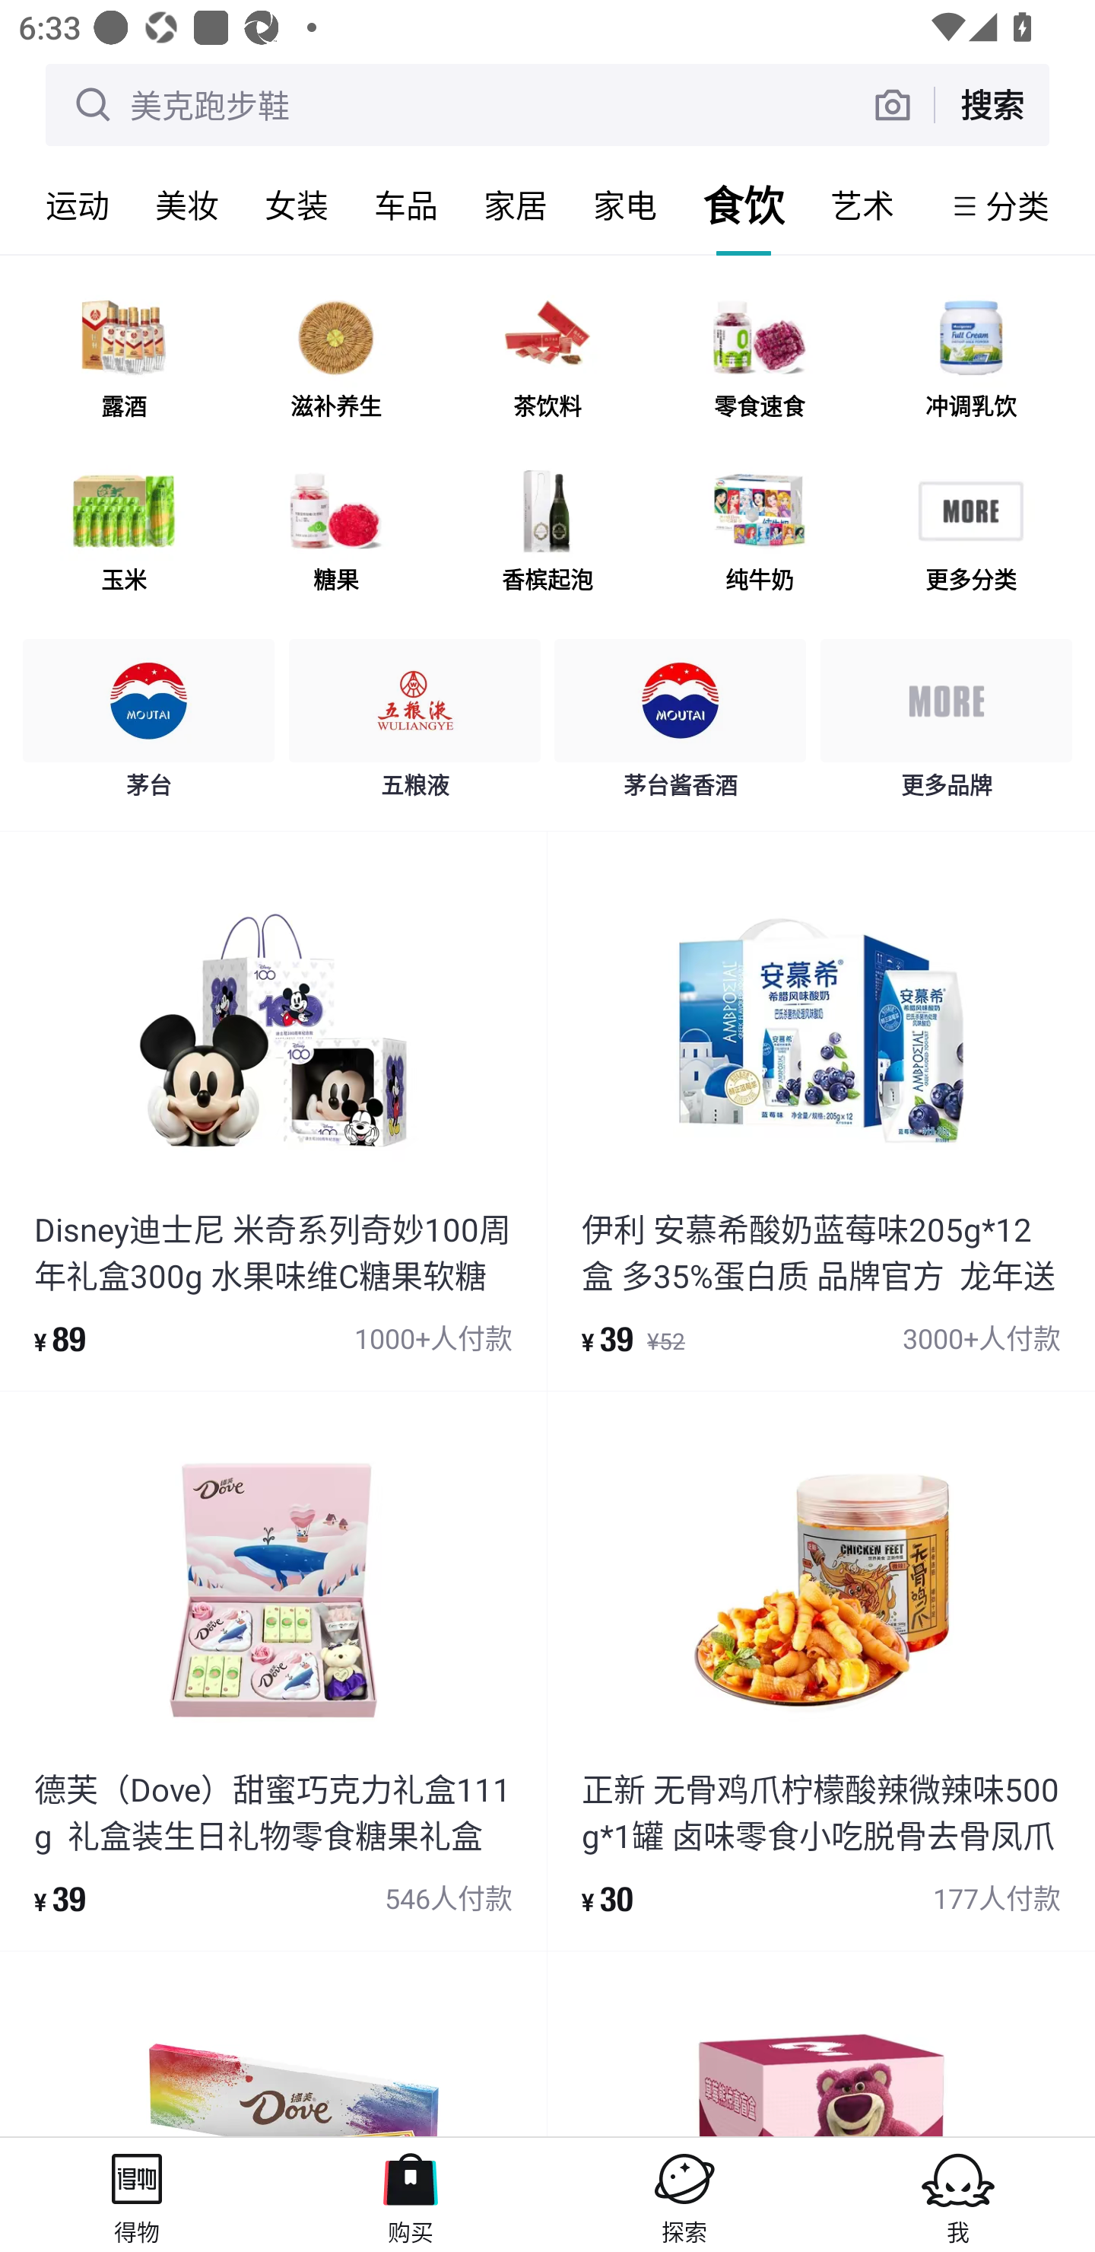 Image resolution: width=1095 pixels, height=2252 pixels. I want to click on 我, so click(958, 2194).